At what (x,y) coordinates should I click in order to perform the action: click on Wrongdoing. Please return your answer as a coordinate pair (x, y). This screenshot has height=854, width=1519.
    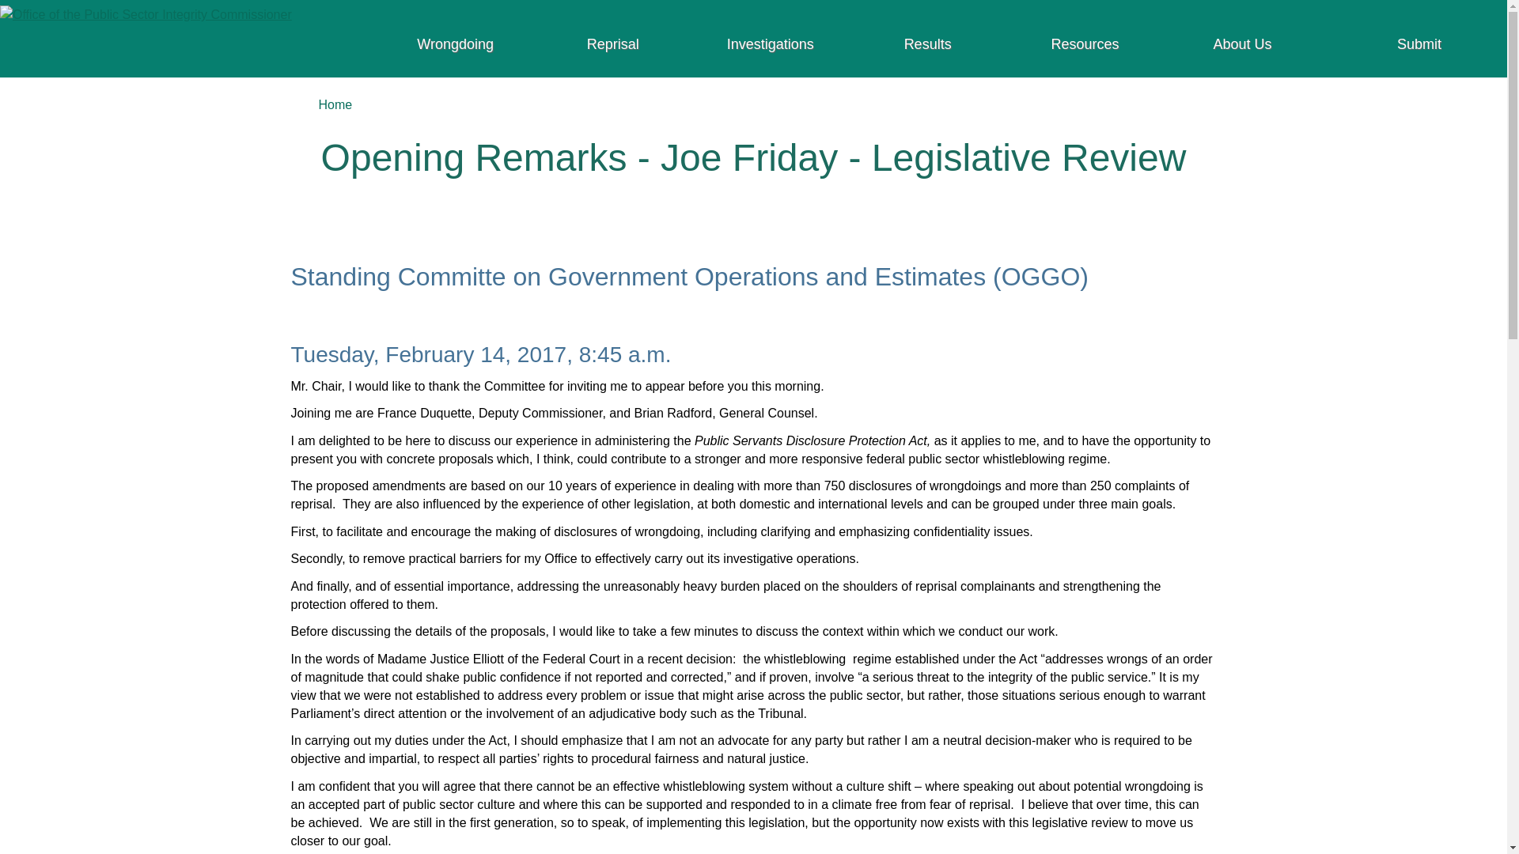
    Looking at the image, I should click on (456, 49).